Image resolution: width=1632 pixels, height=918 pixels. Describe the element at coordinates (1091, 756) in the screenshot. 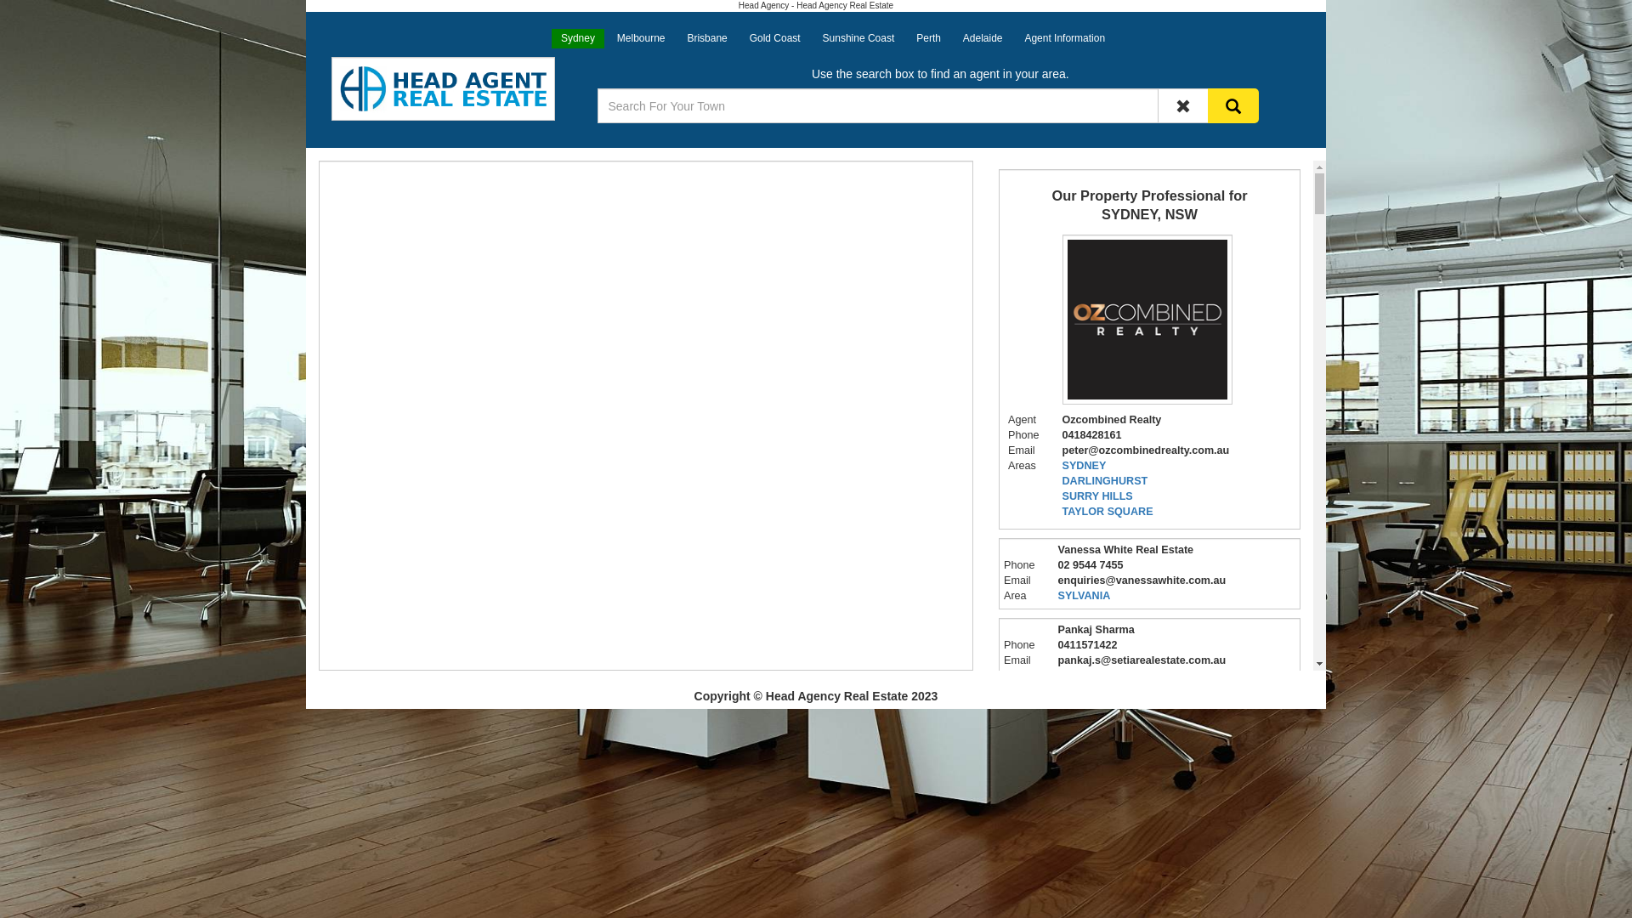

I see `NEWINGTON` at that location.